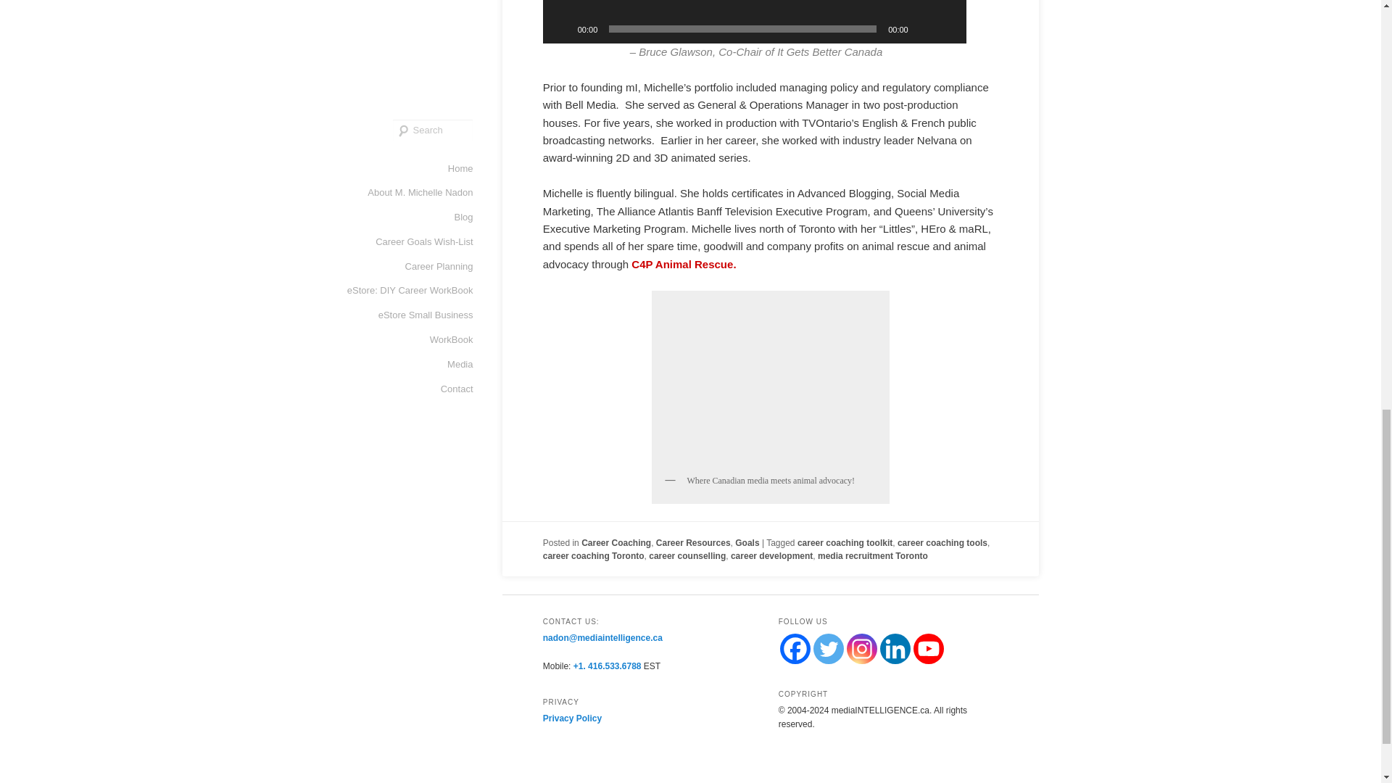 The height and width of the screenshot is (783, 1392). Describe the element at coordinates (693, 542) in the screenshot. I see `Career Resources` at that location.